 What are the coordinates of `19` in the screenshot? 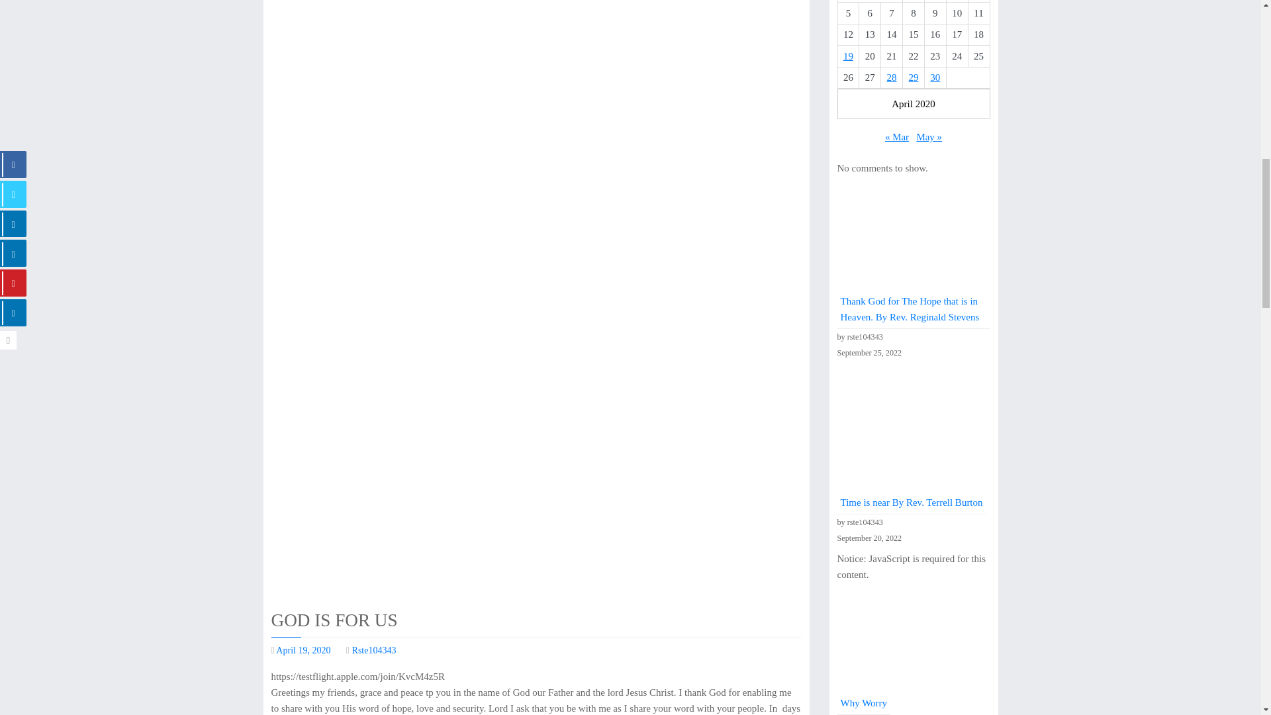 It's located at (848, 56).